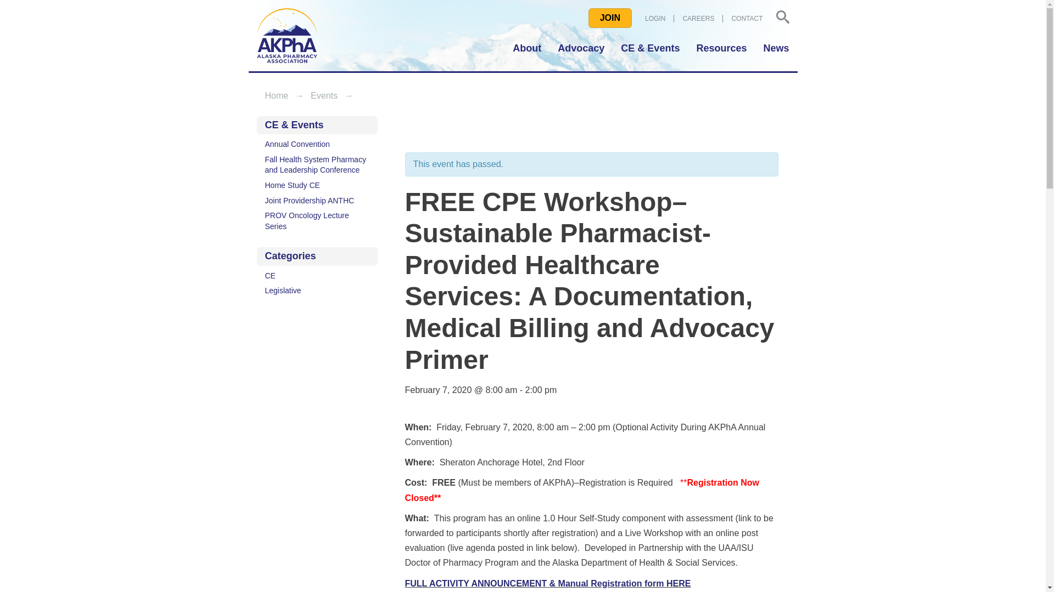  What do you see at coordinates (317, 186) in the screenshot?
I see `Home Study CE` at bounding box center [317, 186].